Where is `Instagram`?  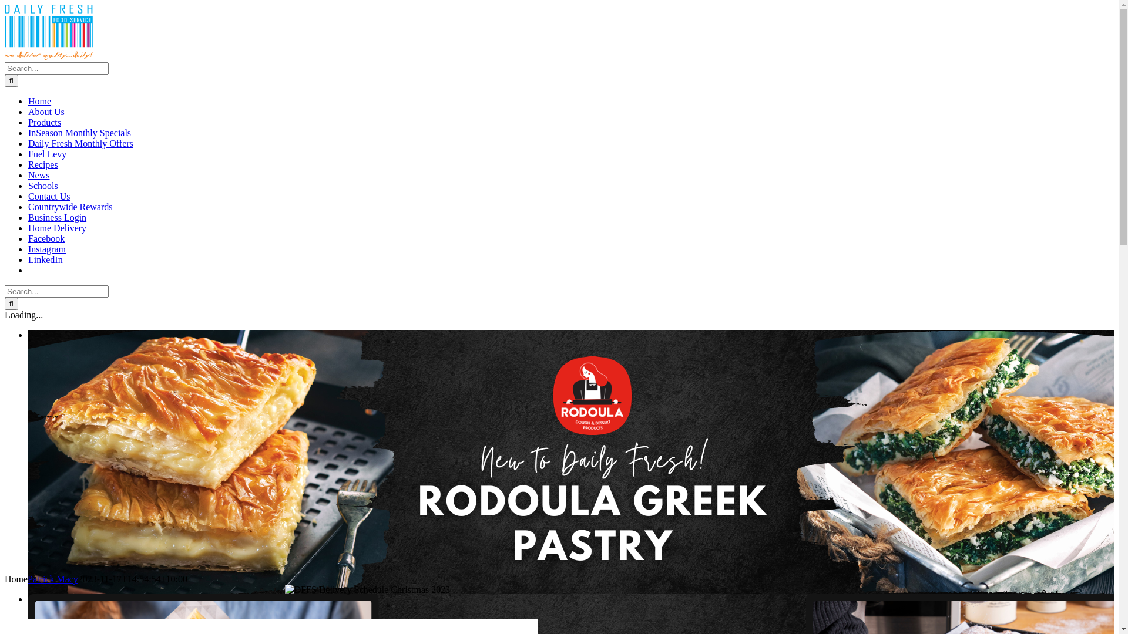 Instagram is located at coordinates (47, 249).